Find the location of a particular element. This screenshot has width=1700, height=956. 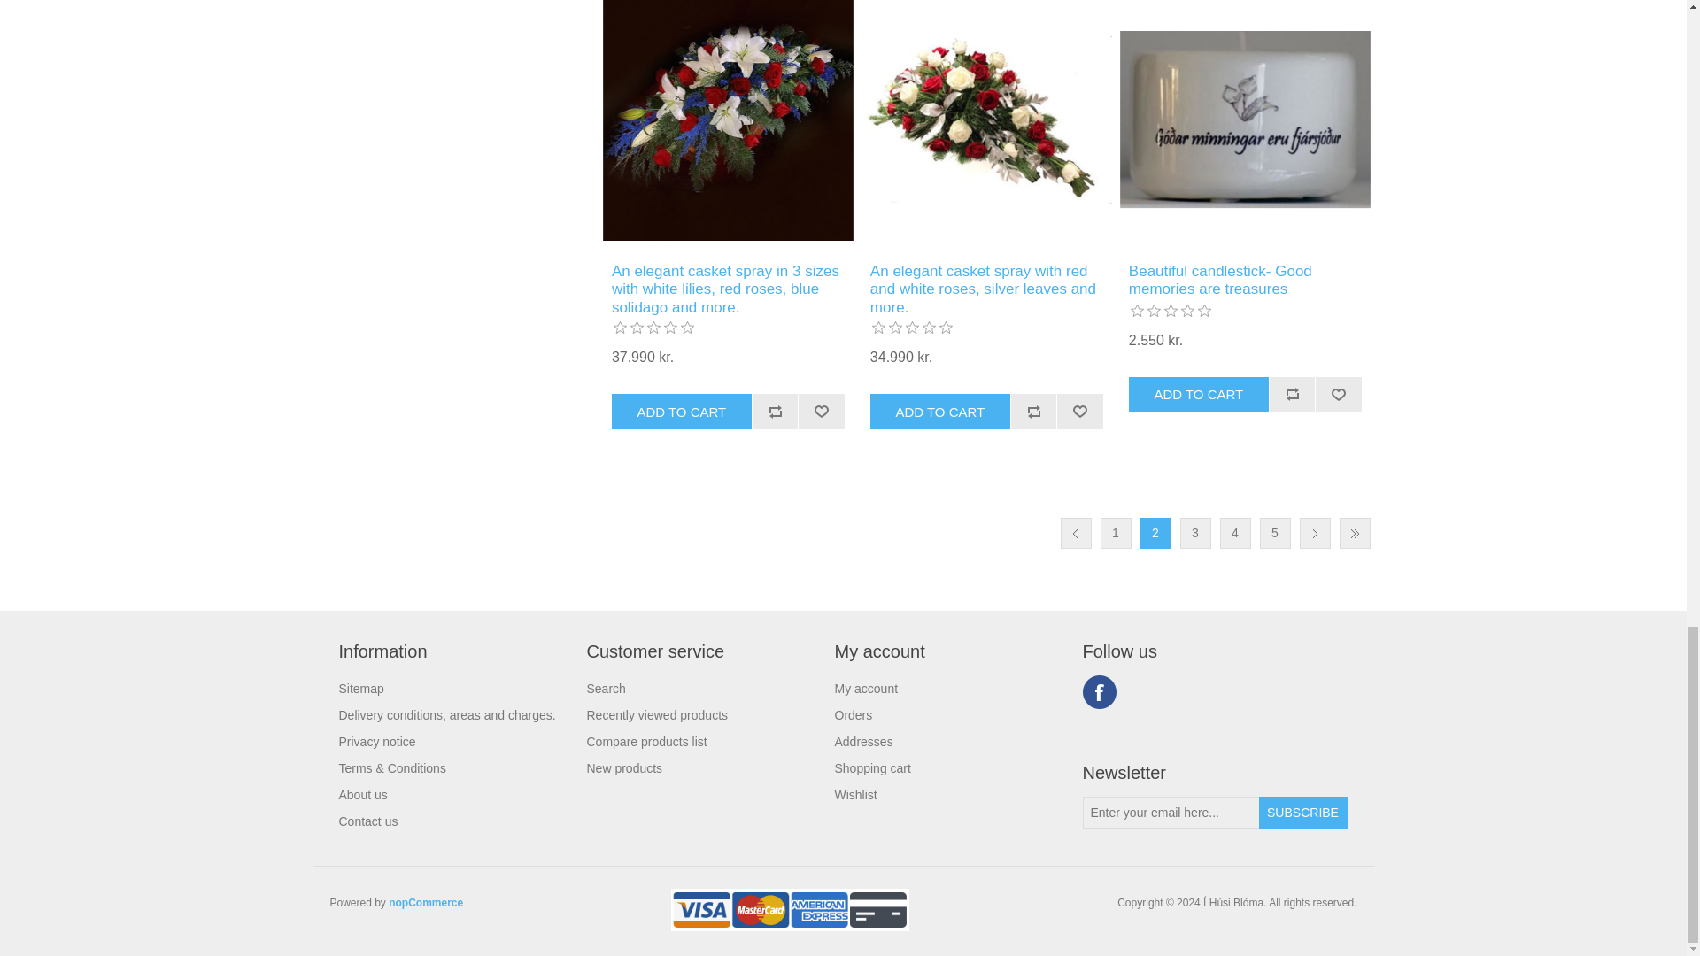

Add to wishlist is located at coordinates (1079, 411).